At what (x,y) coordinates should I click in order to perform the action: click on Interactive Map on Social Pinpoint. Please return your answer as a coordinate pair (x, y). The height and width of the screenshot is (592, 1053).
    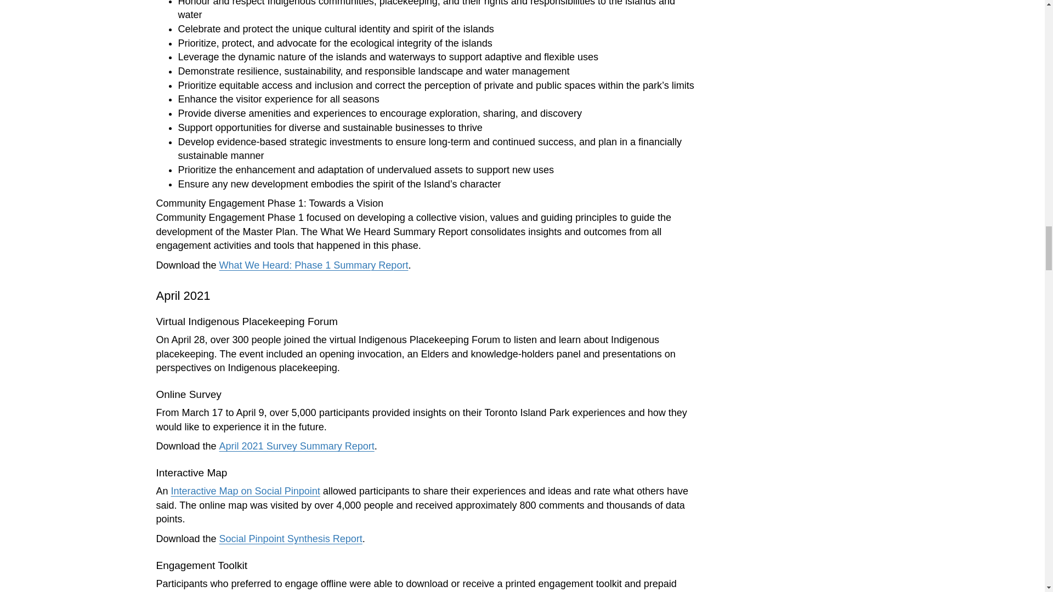
    Looking at the image, I should click on (245, 491).